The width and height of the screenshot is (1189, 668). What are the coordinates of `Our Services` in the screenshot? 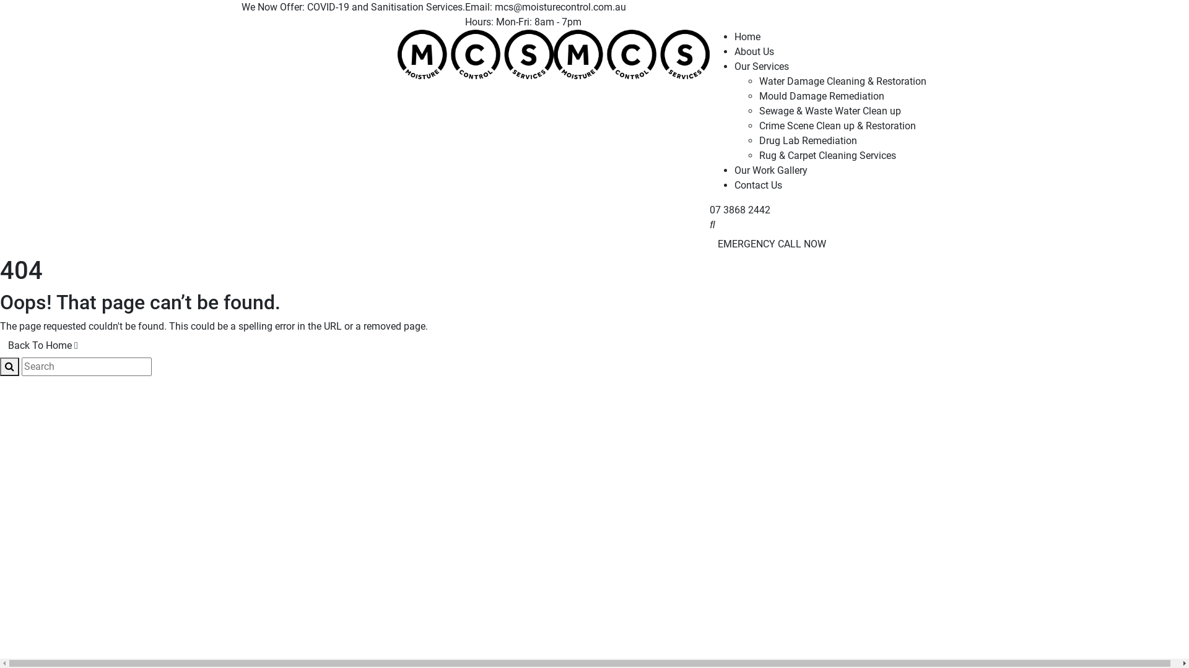 It's located at (762, 67).